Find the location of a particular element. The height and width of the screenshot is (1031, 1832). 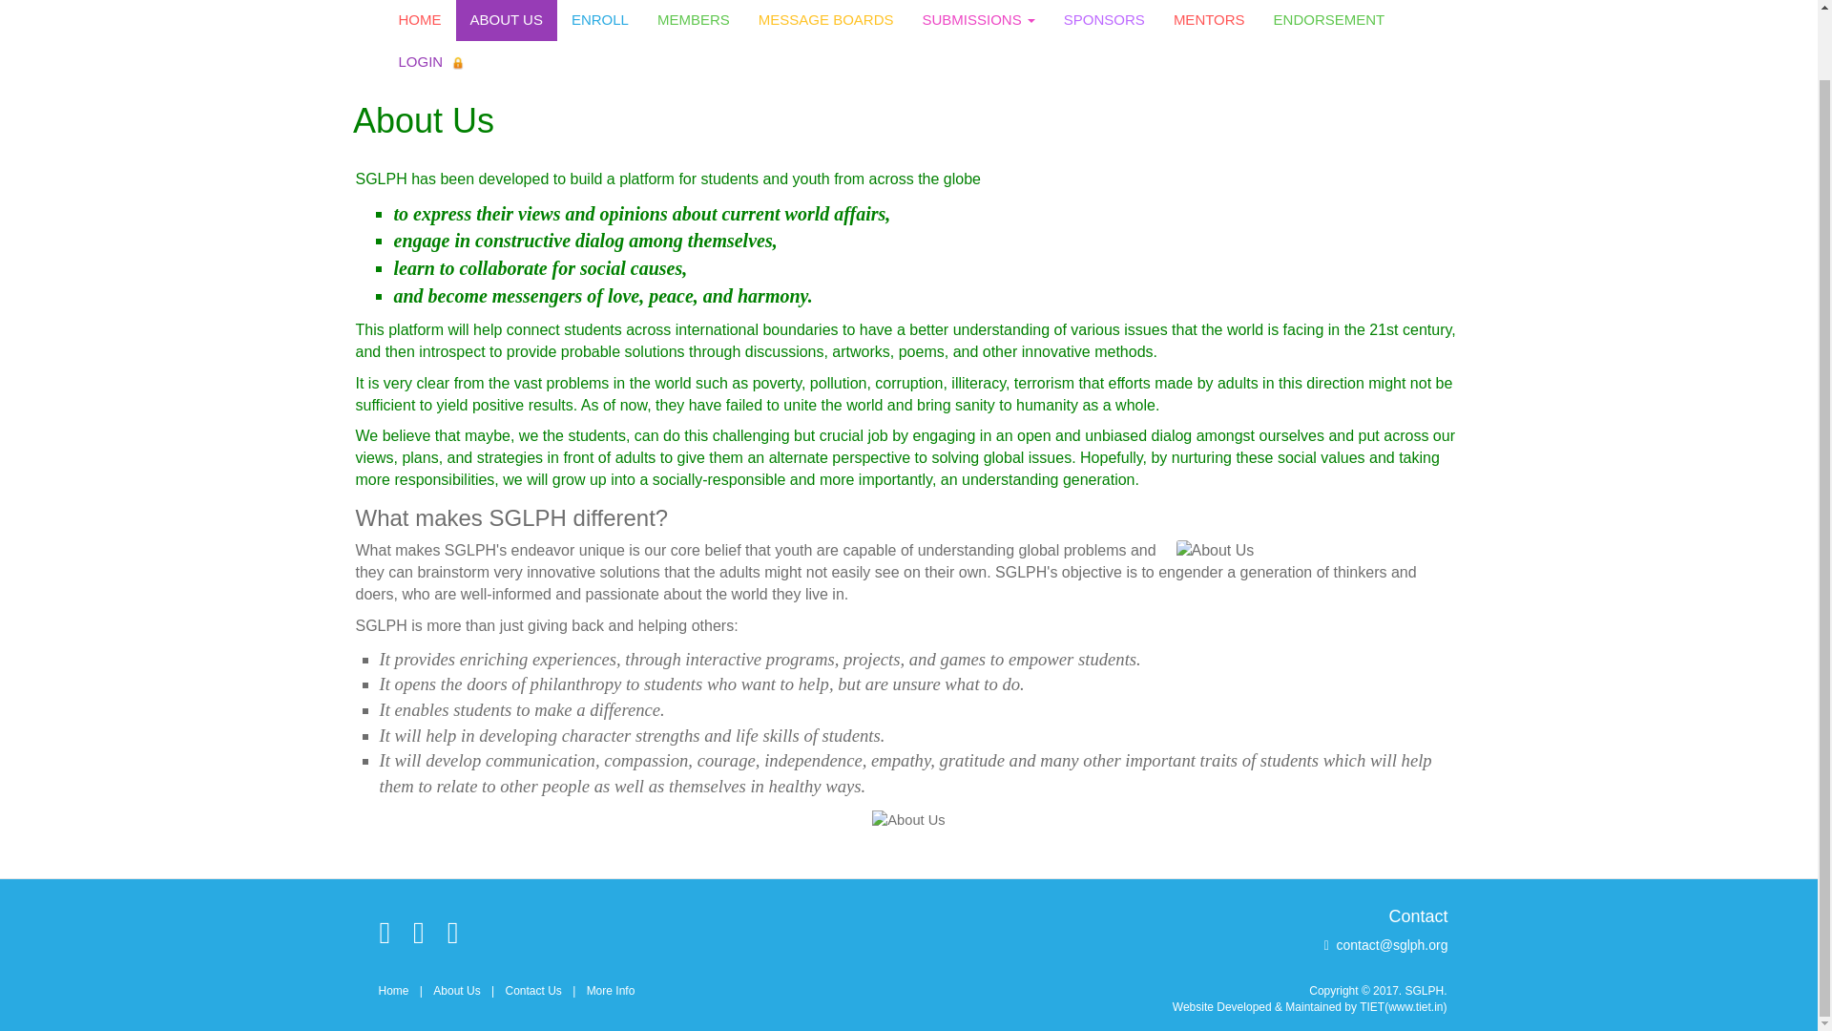

More Info is located at coordinates (611, 991).